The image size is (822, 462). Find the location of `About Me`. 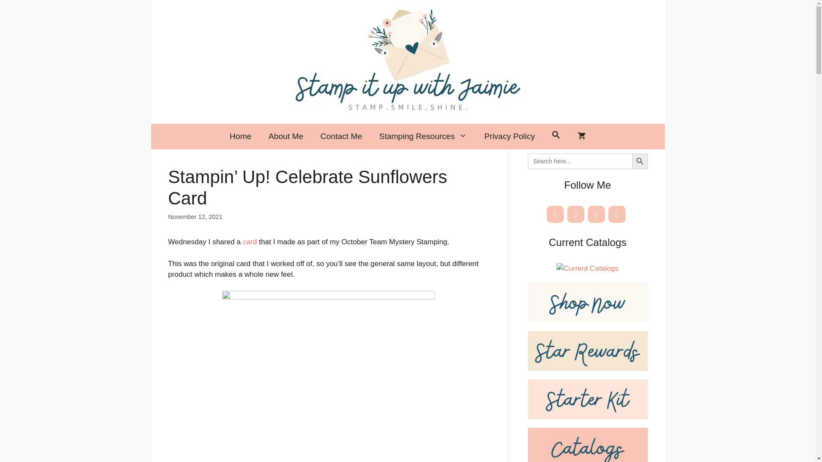

About Me is located at coordinates (285, 136).